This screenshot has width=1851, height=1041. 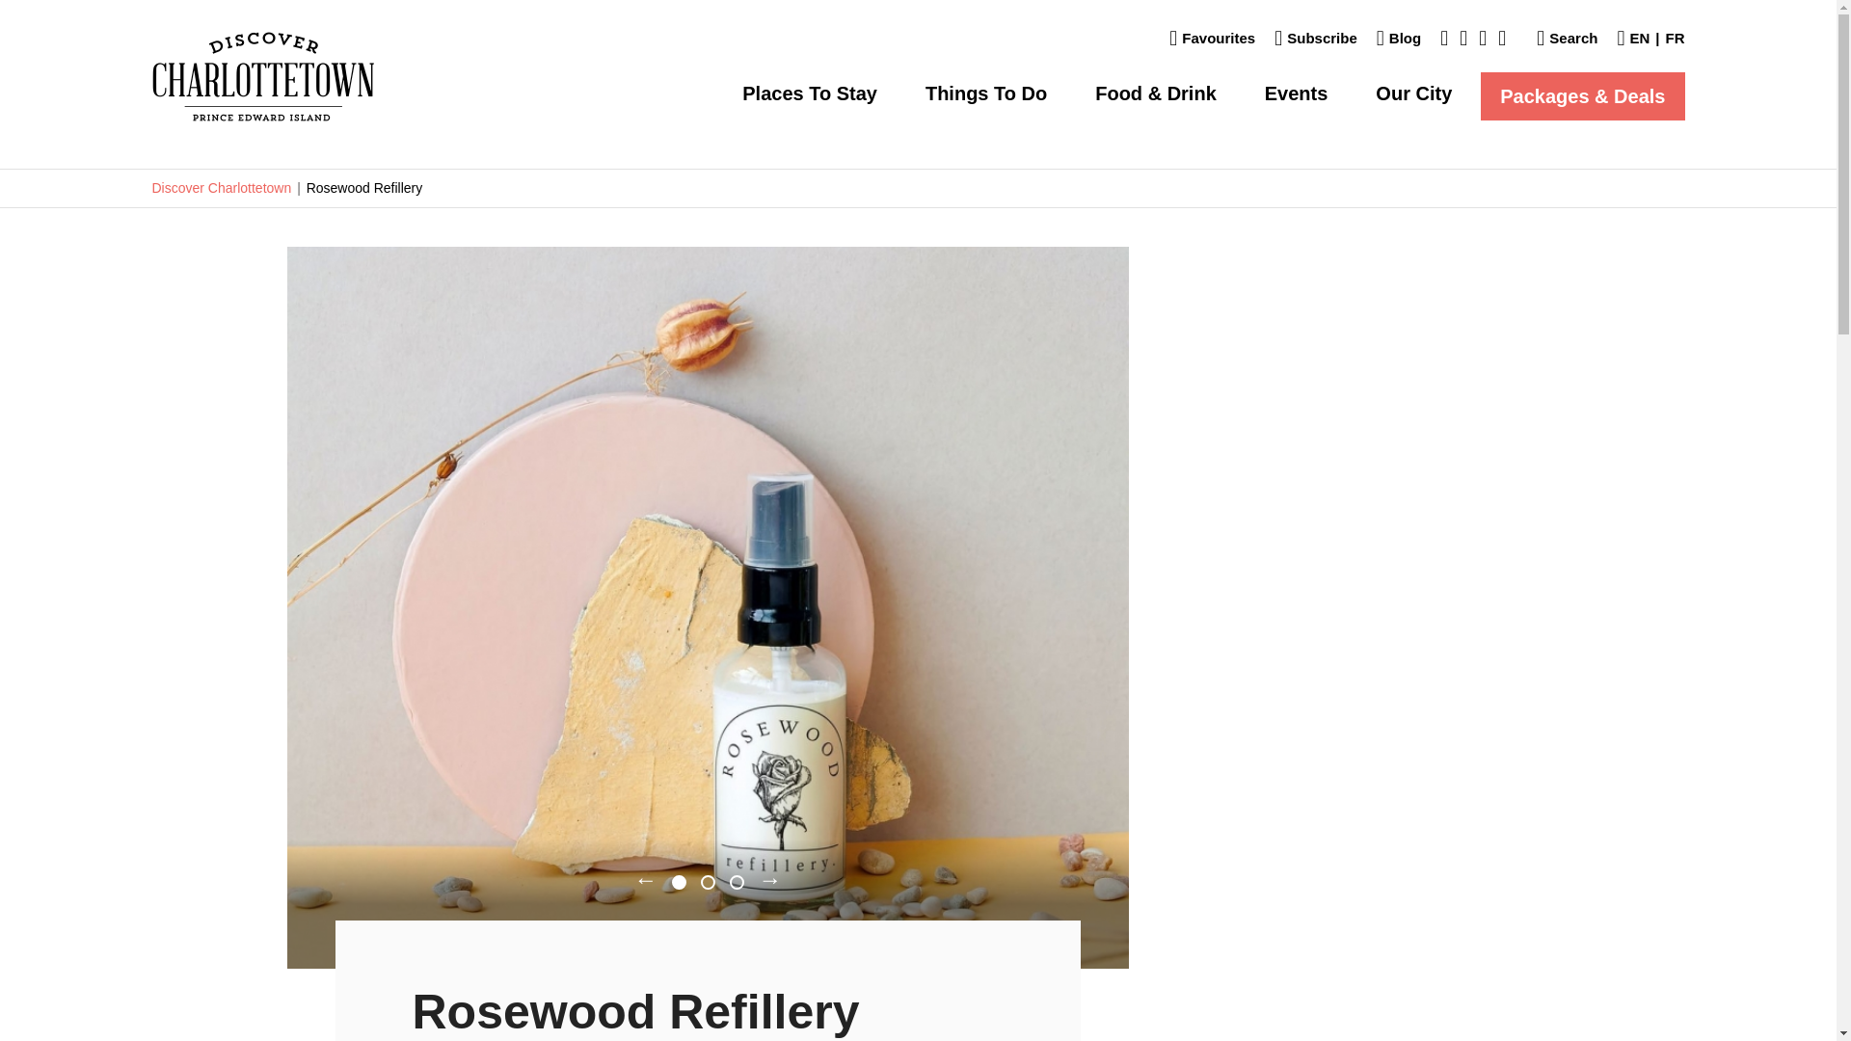 I want to click on Things To Do, so click(x=986, y=93).